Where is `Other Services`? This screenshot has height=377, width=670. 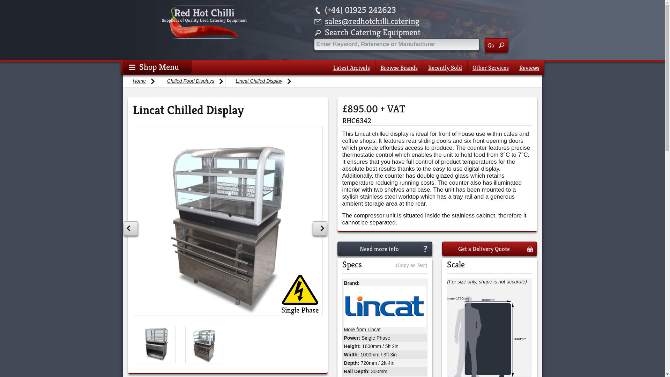 Other Services is located at coordinates (491, 68).